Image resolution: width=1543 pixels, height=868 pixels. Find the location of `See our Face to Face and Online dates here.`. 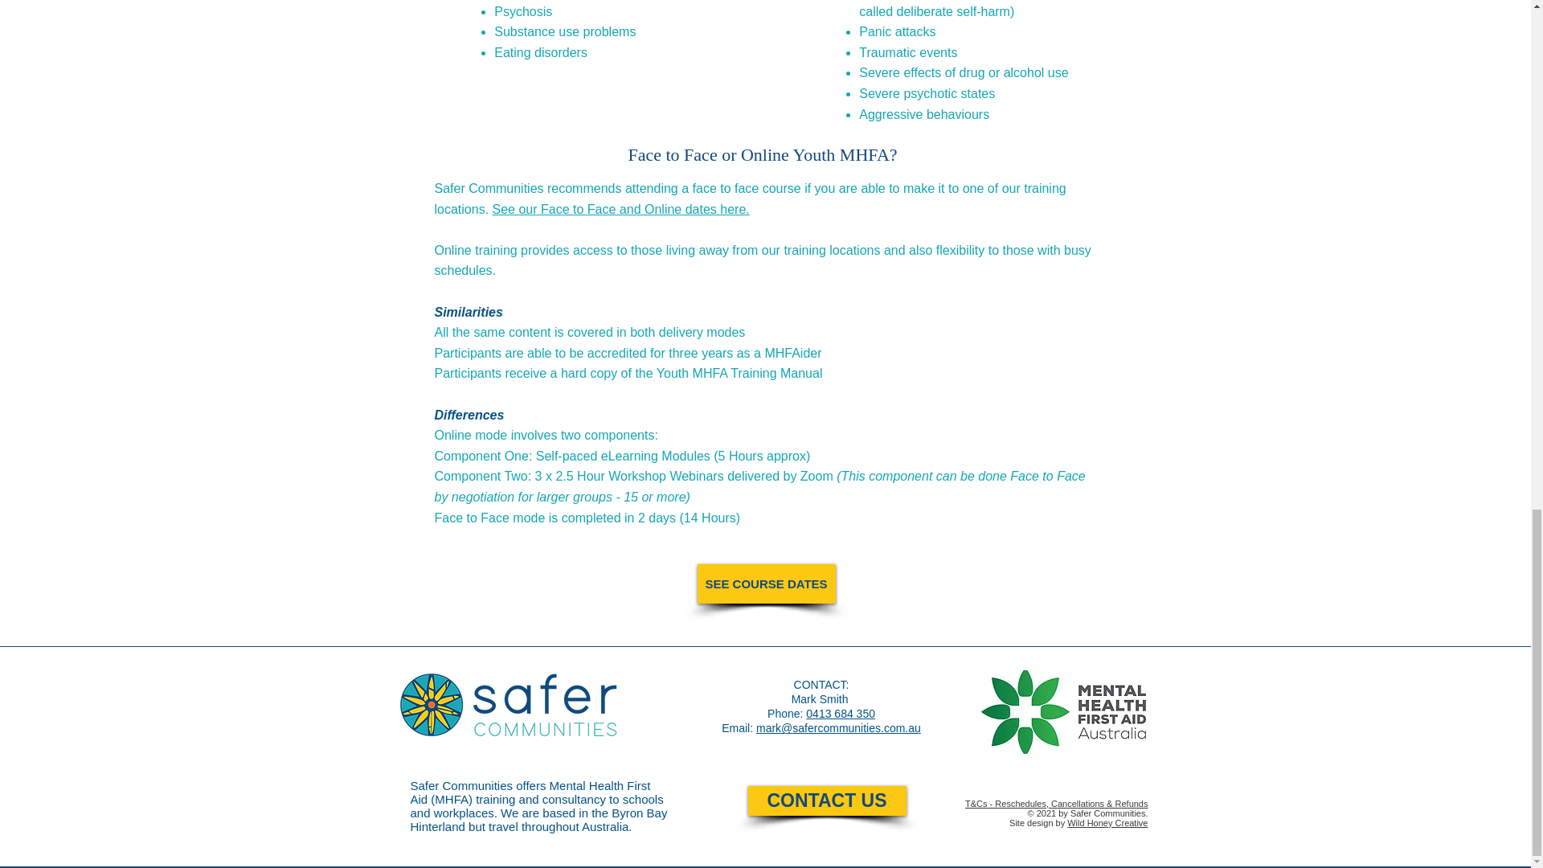

See our Face to Face and Online dates here. is located at coordinates (620, 209).